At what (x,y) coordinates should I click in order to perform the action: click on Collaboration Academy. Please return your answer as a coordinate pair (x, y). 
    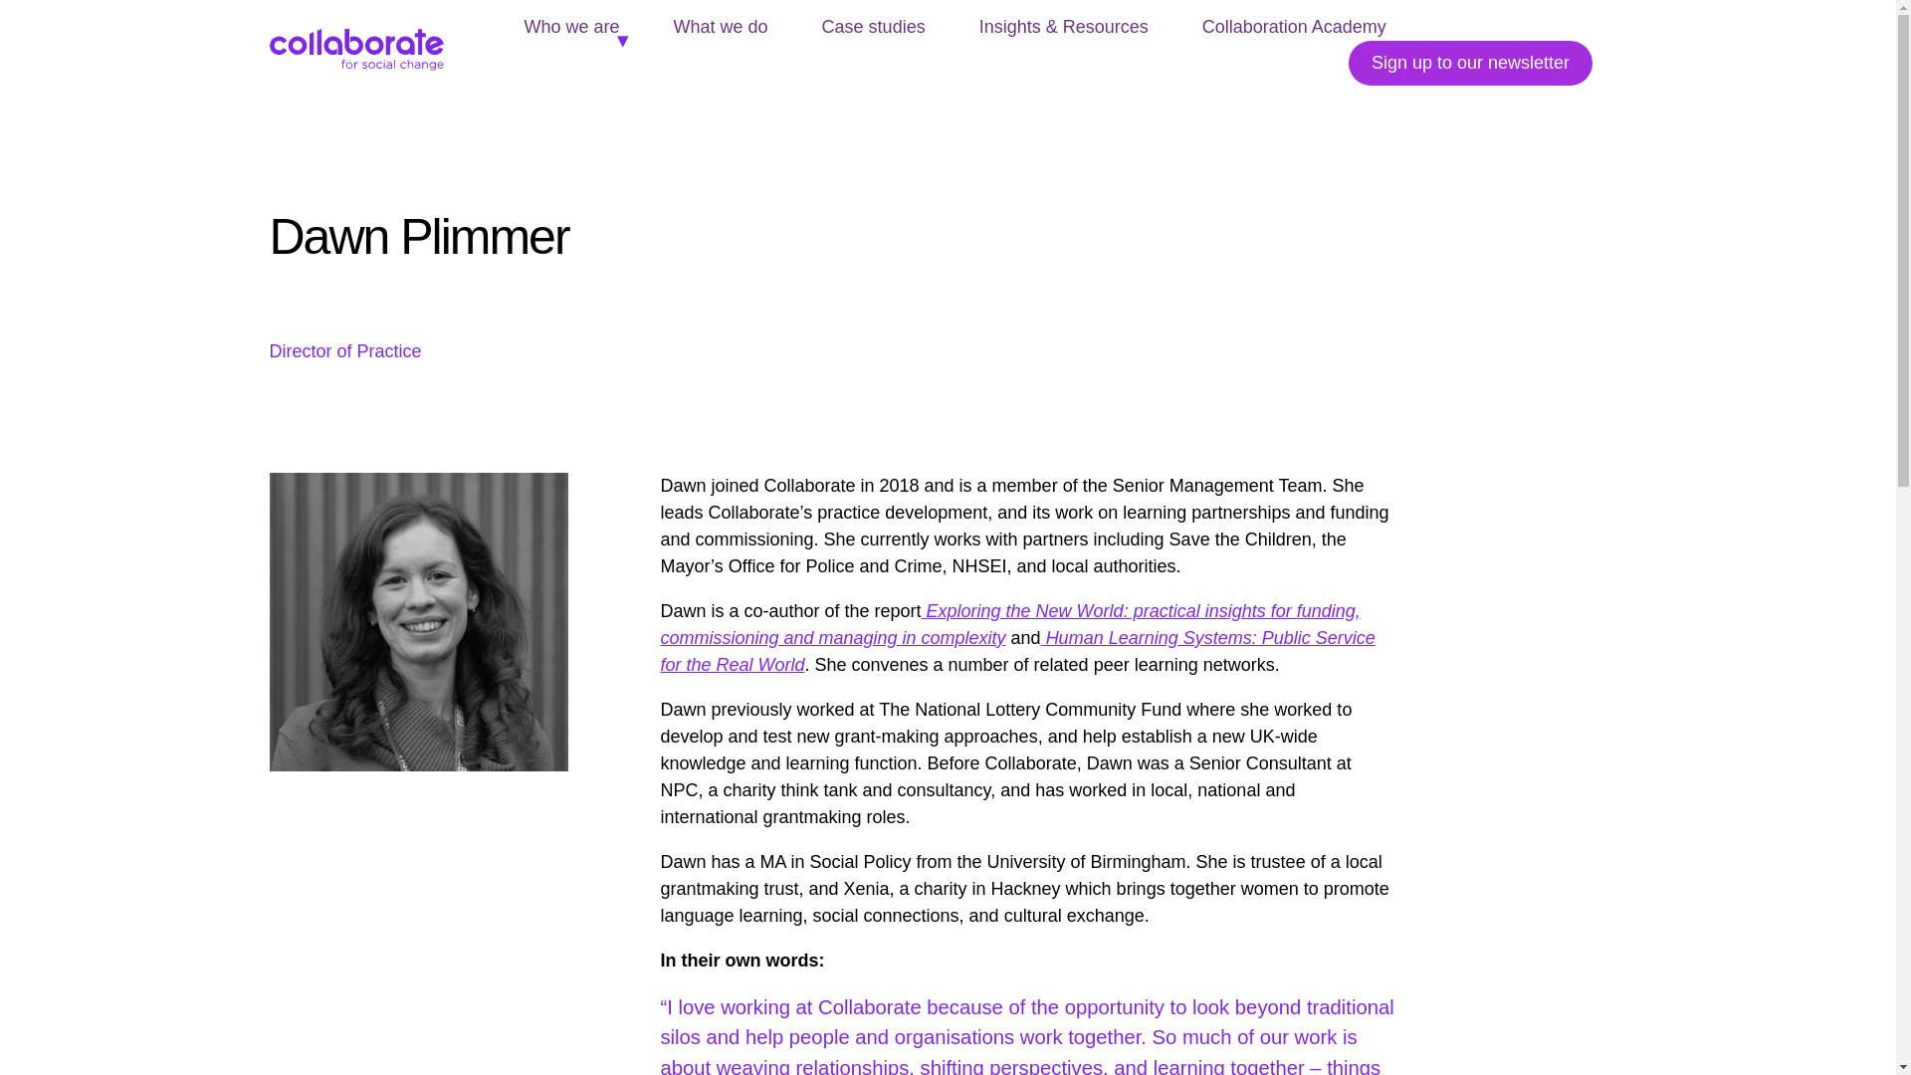
    Looking at the image, I should click on (1294, 26).